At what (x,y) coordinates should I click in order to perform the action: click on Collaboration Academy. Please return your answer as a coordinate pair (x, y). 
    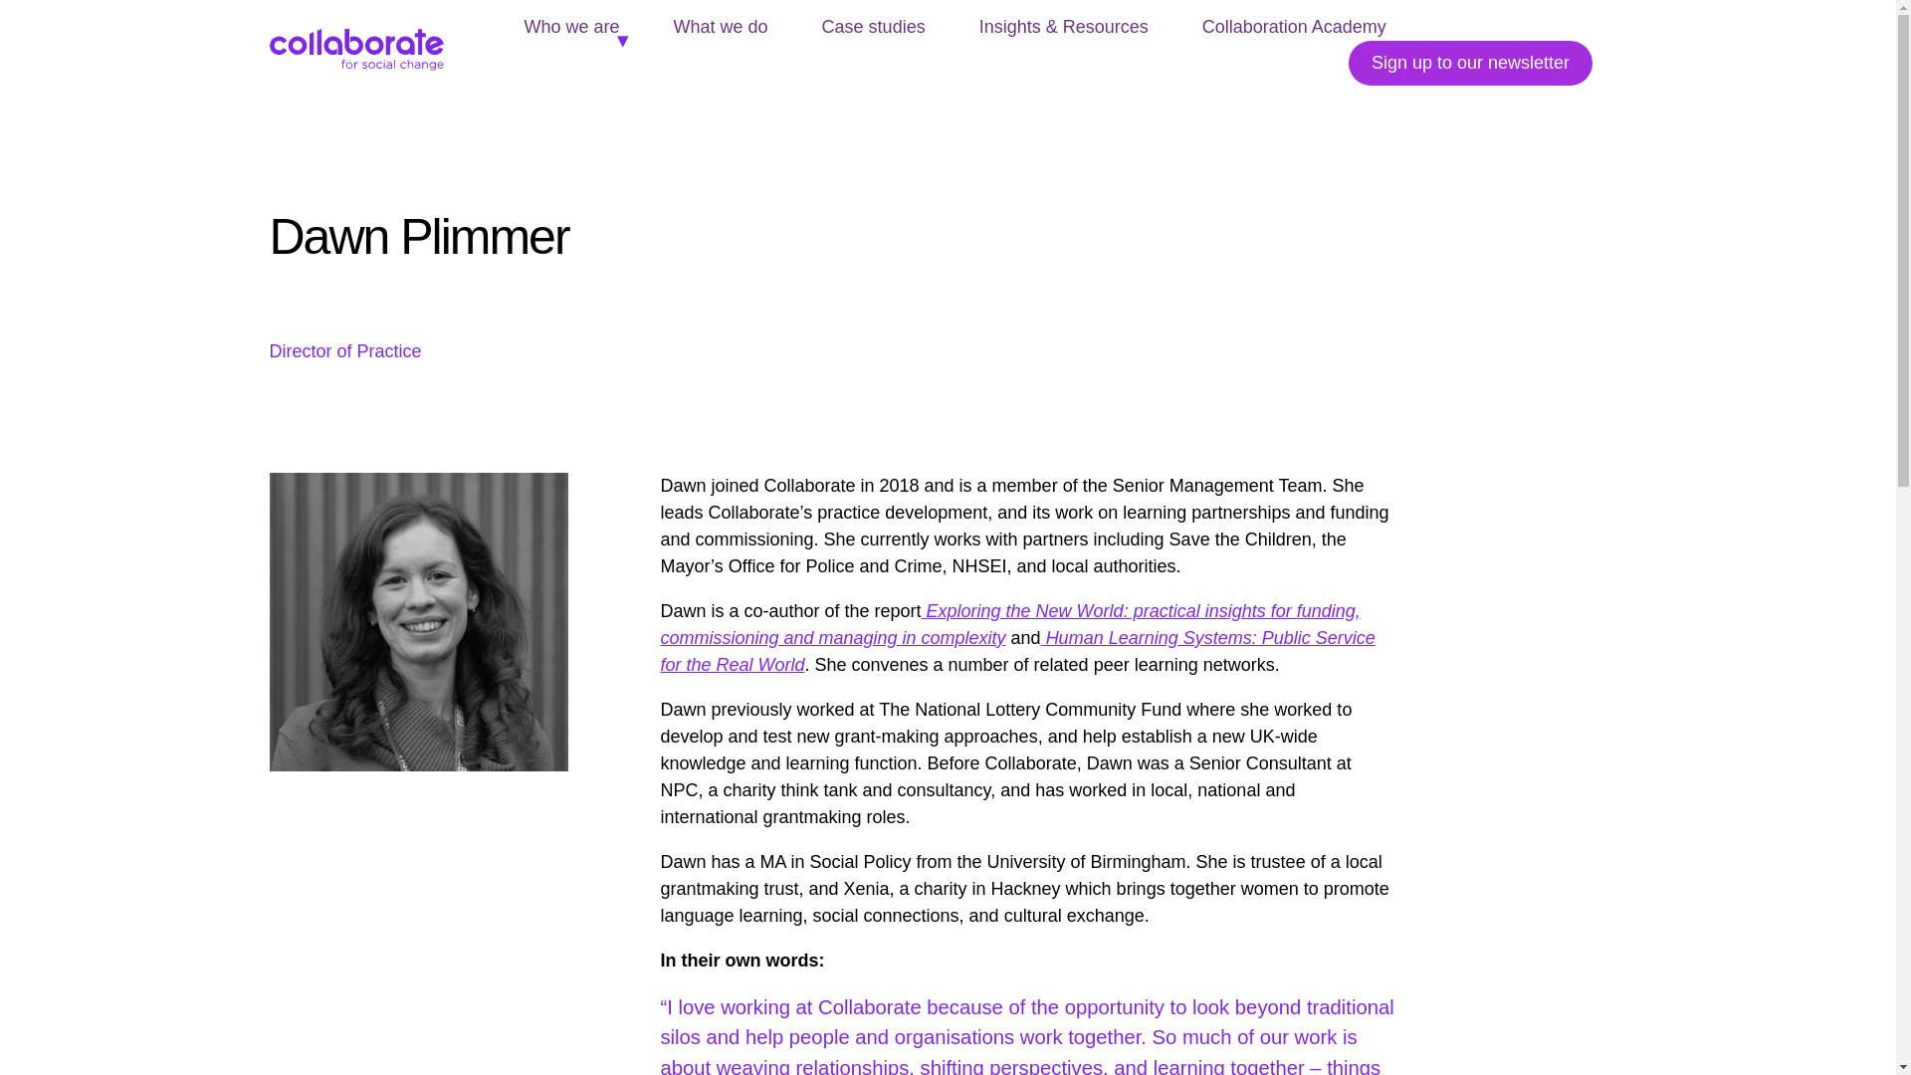
    Looking at the image, I should click on (1294, 26).